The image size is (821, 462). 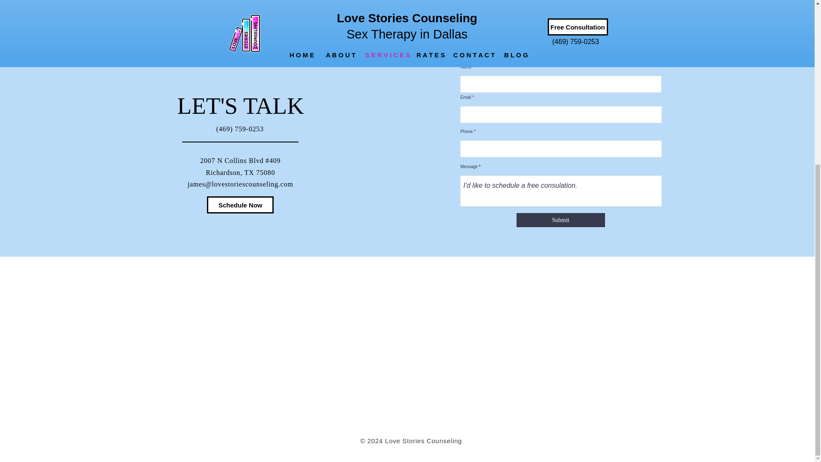 I want to click on Free Consultation, so click(x=407, y=15).